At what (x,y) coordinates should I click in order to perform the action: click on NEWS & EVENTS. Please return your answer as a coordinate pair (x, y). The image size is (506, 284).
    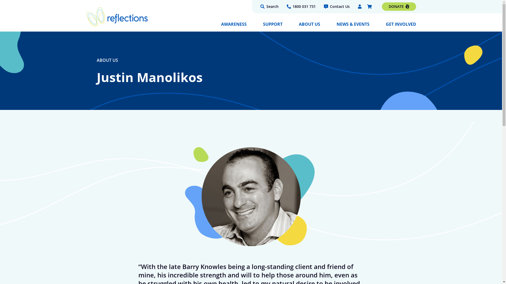
    Looking at the image, I should click on (353, 26).